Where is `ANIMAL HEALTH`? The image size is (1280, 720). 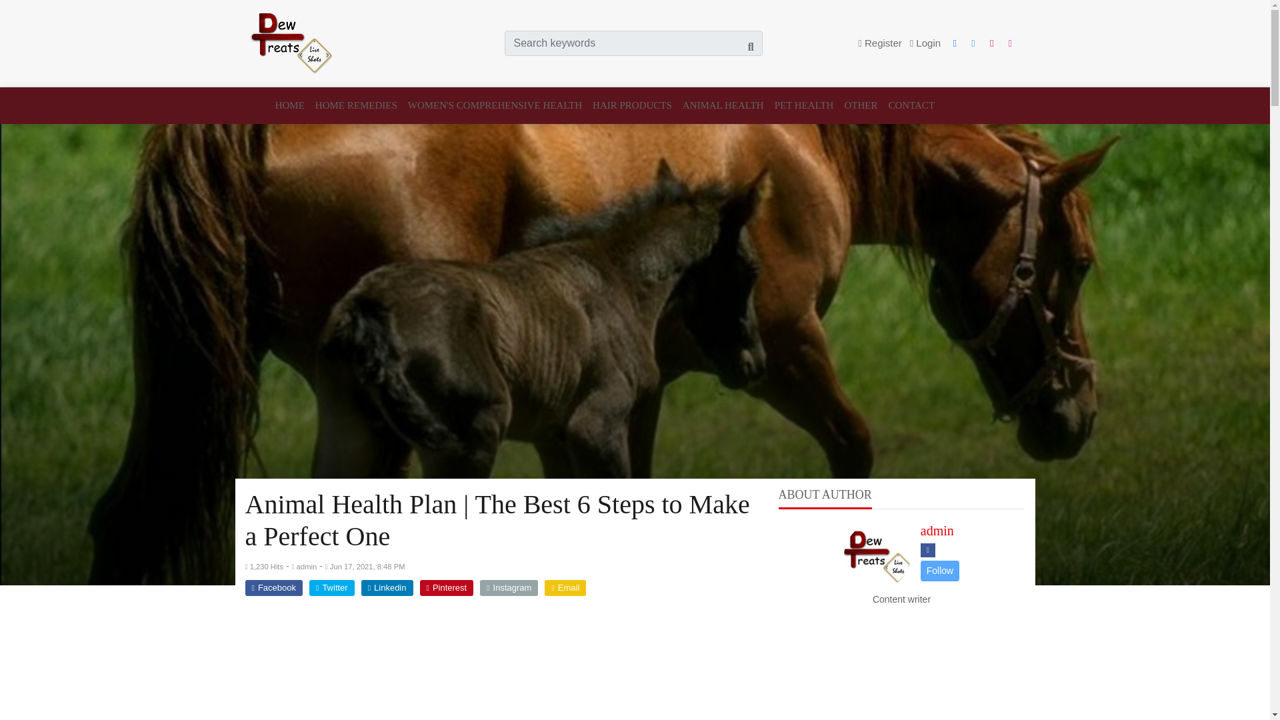 ANIMAL HEALTH is located at coordinates (723, 105).